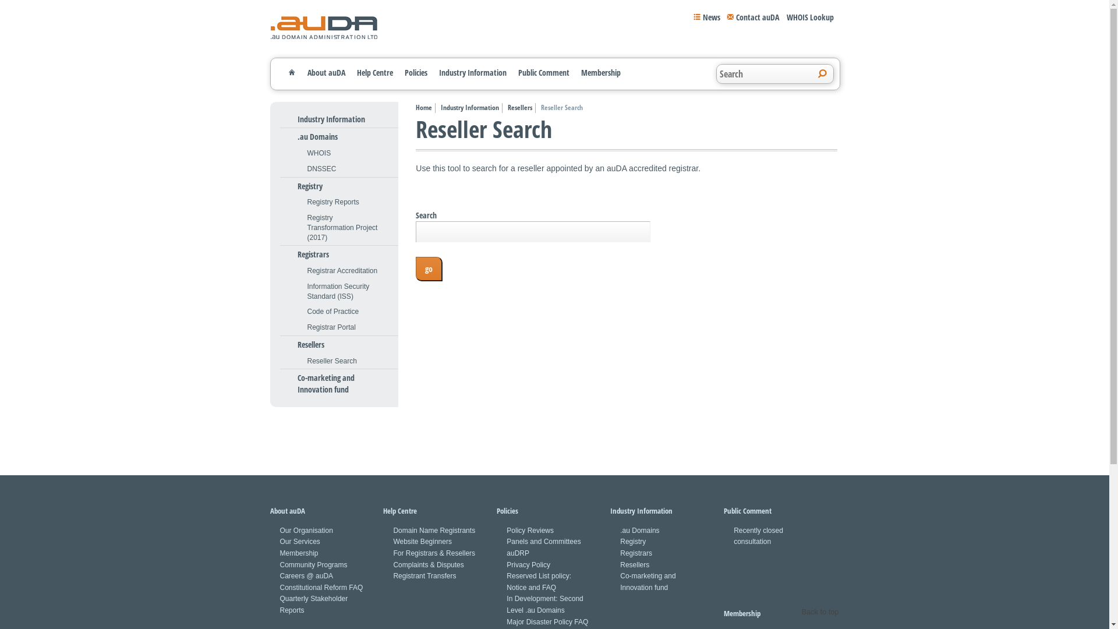 This screenshot has height=629, width=1118. Describe the element at coordinates (299, 542) in the screenshot. I see `Our Services` at that location.